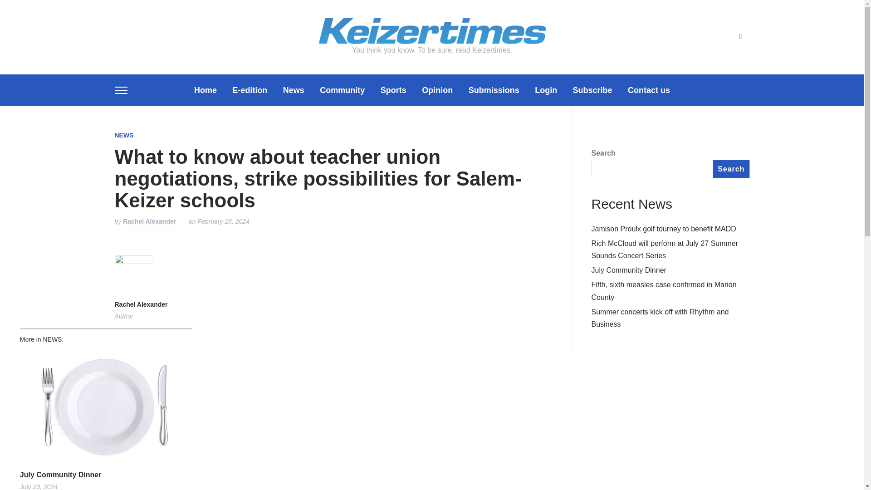  I want to click on Permalink to July Community Dinner, so click(106, 407).